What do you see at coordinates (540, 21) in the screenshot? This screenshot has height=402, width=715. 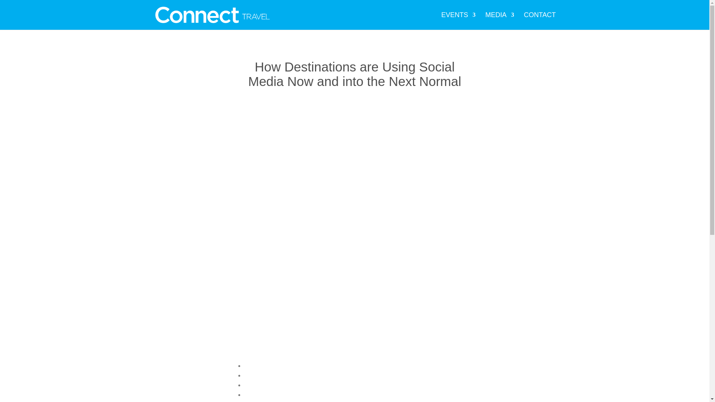 I see `CONTACT` at bounding box center [540, 21].